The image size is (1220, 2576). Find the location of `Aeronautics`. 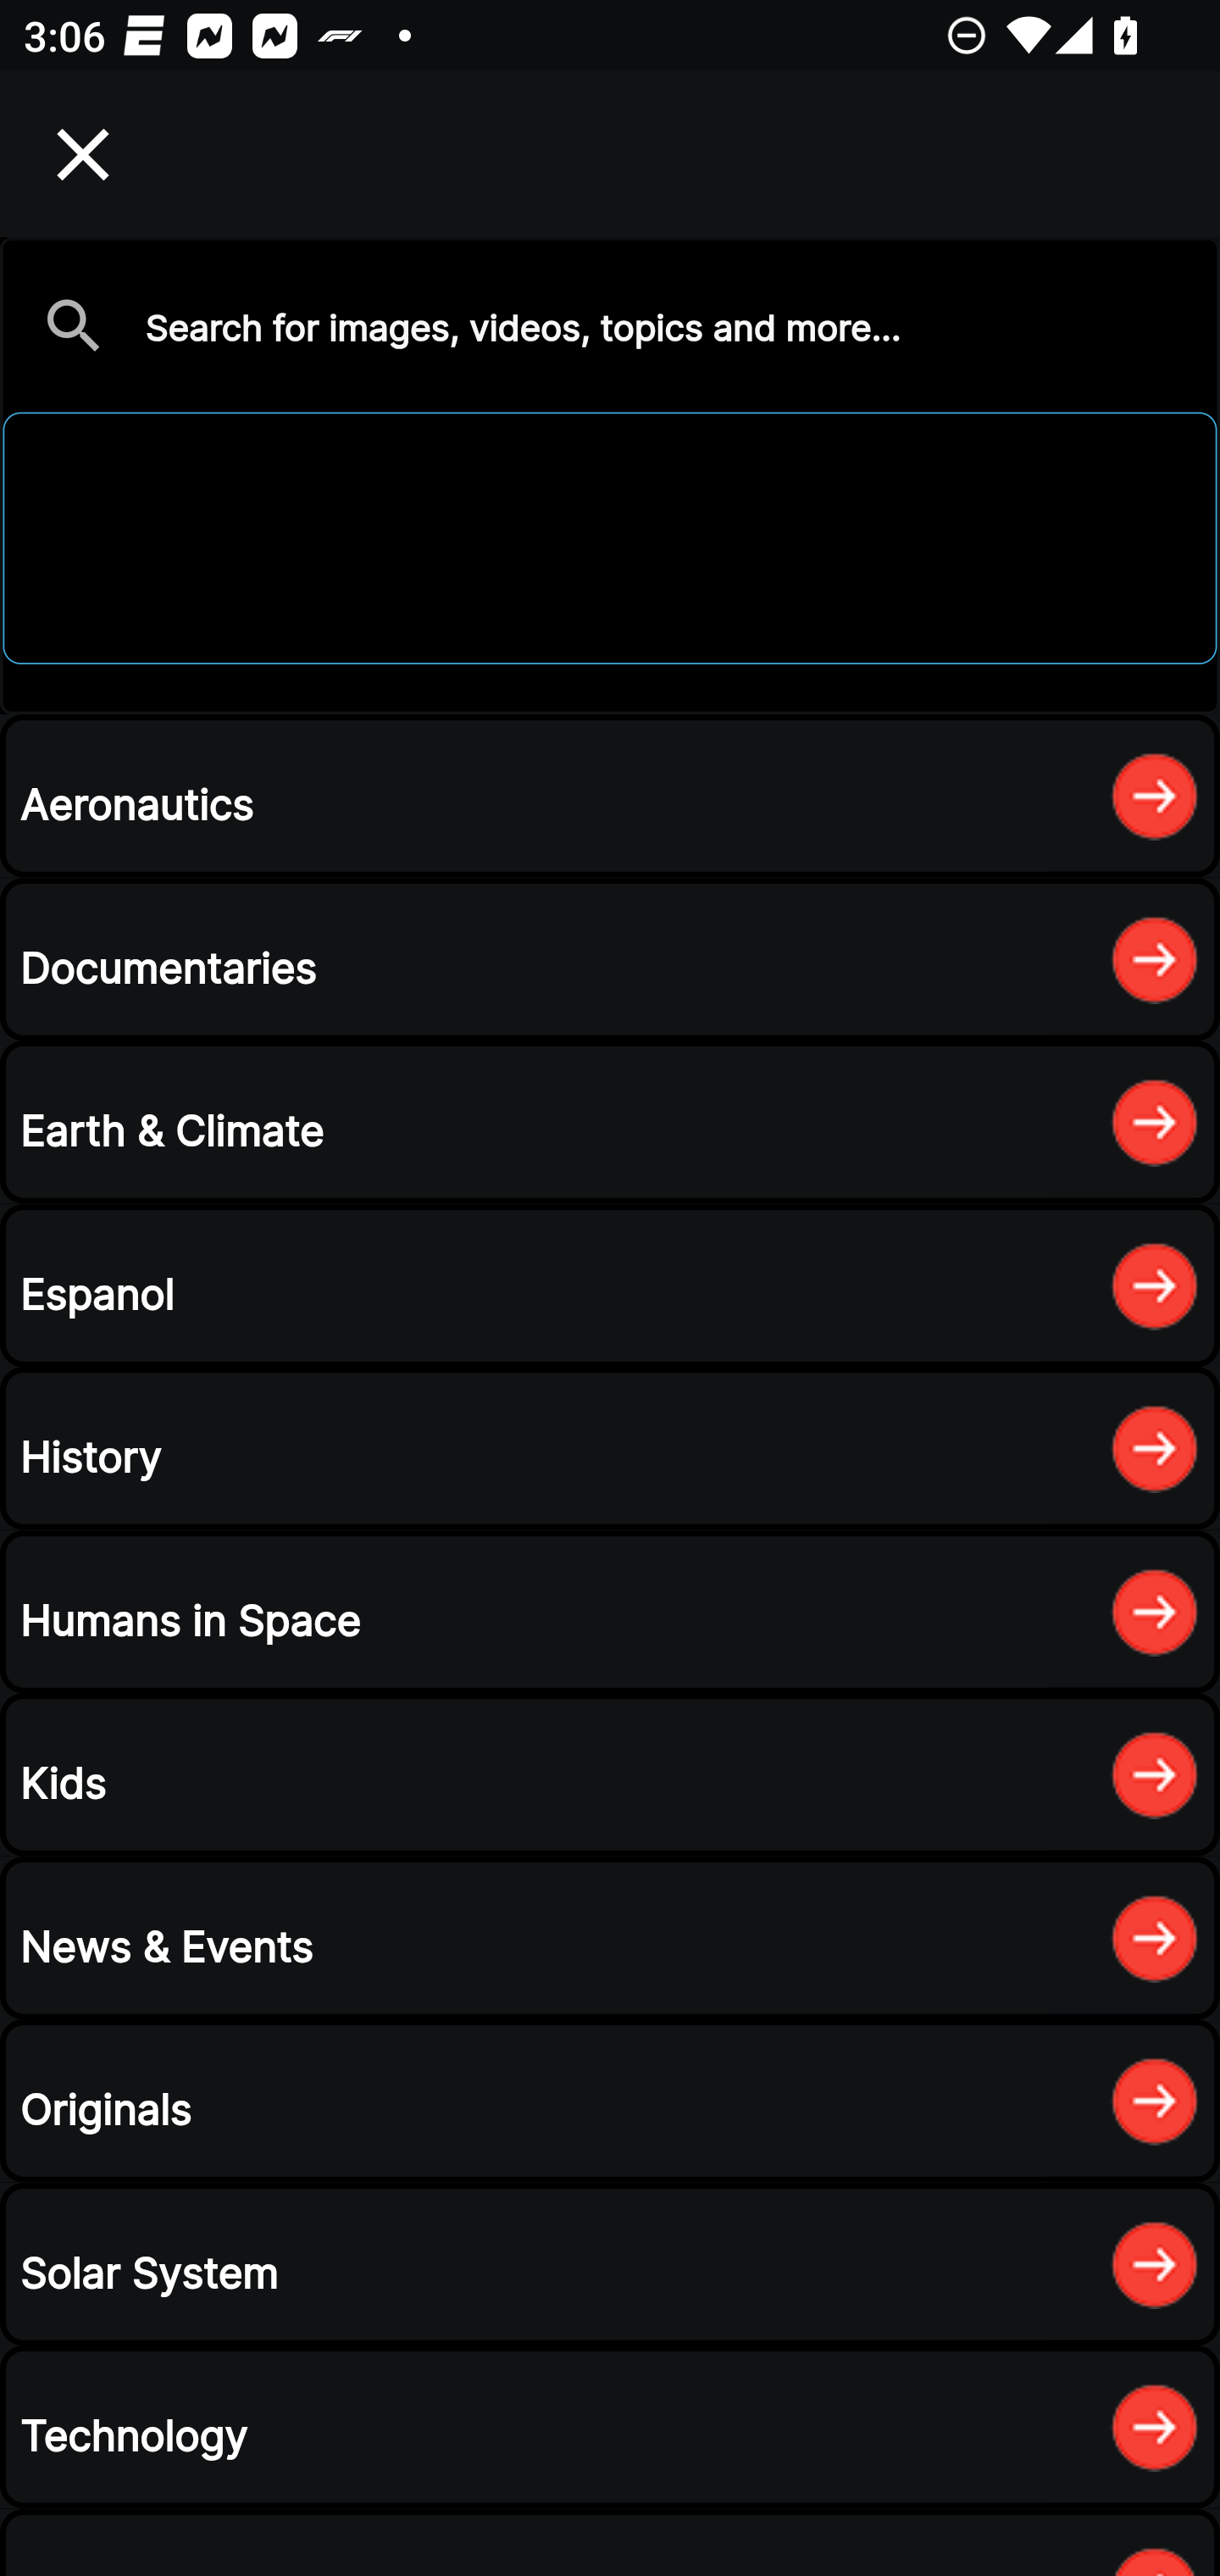

Aeronautics is located at coordinates (610, 796).